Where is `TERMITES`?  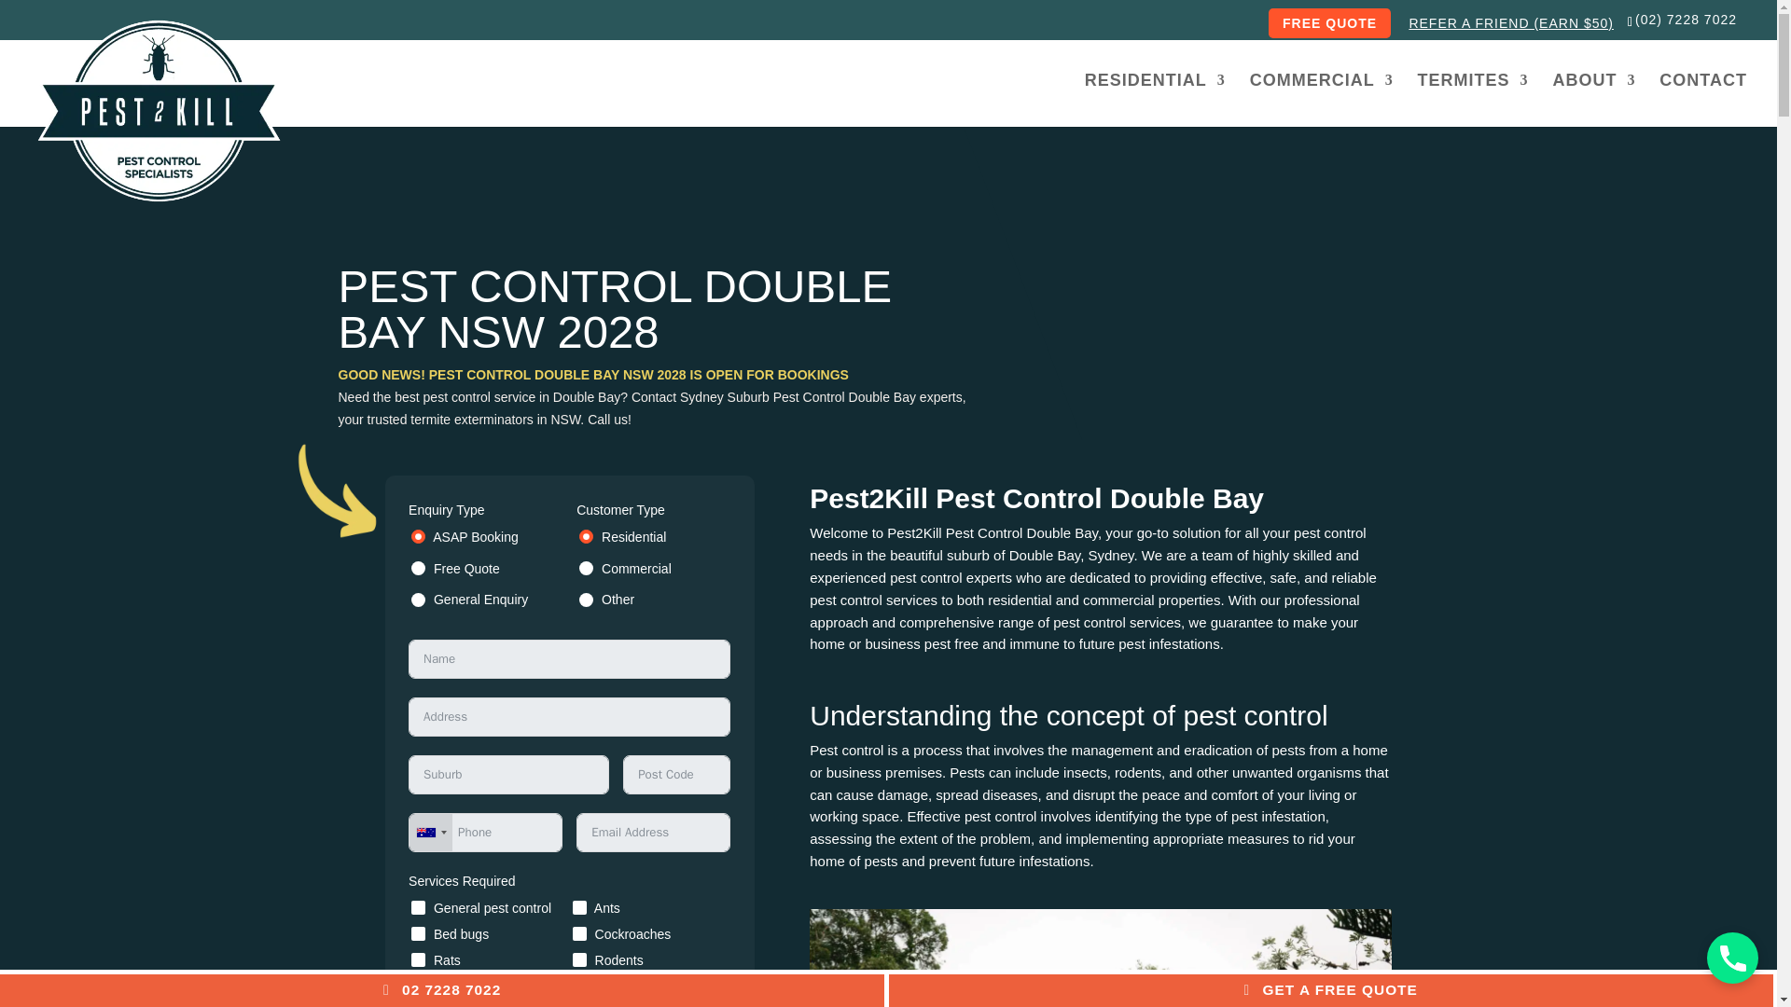 TERMITES is located at coordinates (1474, 95).